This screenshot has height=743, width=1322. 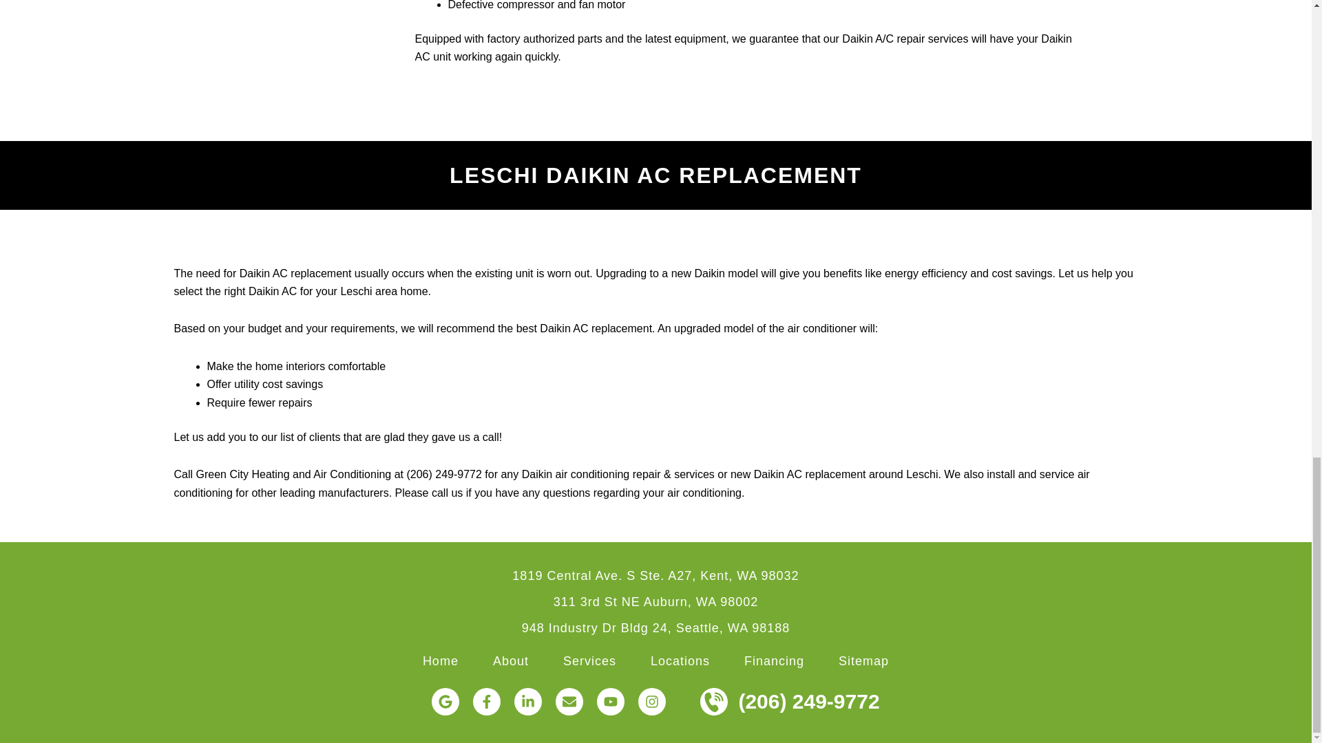 I want to click on 311 3rd St NE Auburn, WA 98002, so click(x=656, y=601).